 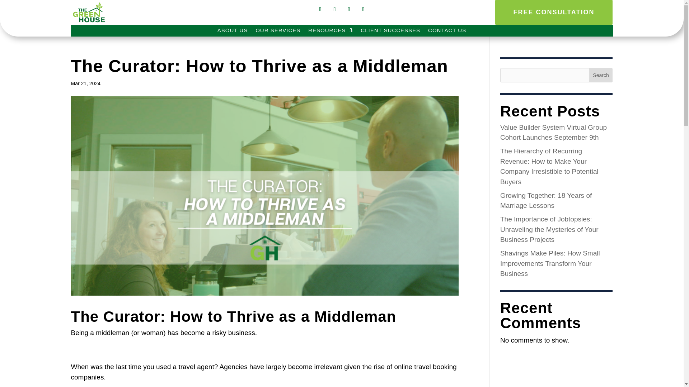 I want to click on OUR SERVICES, so click(x=278, y=32).